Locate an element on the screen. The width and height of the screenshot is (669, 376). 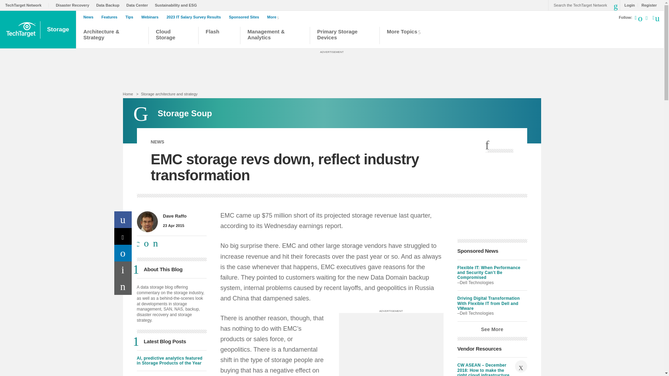
Register is located at coordinates (647, 5).